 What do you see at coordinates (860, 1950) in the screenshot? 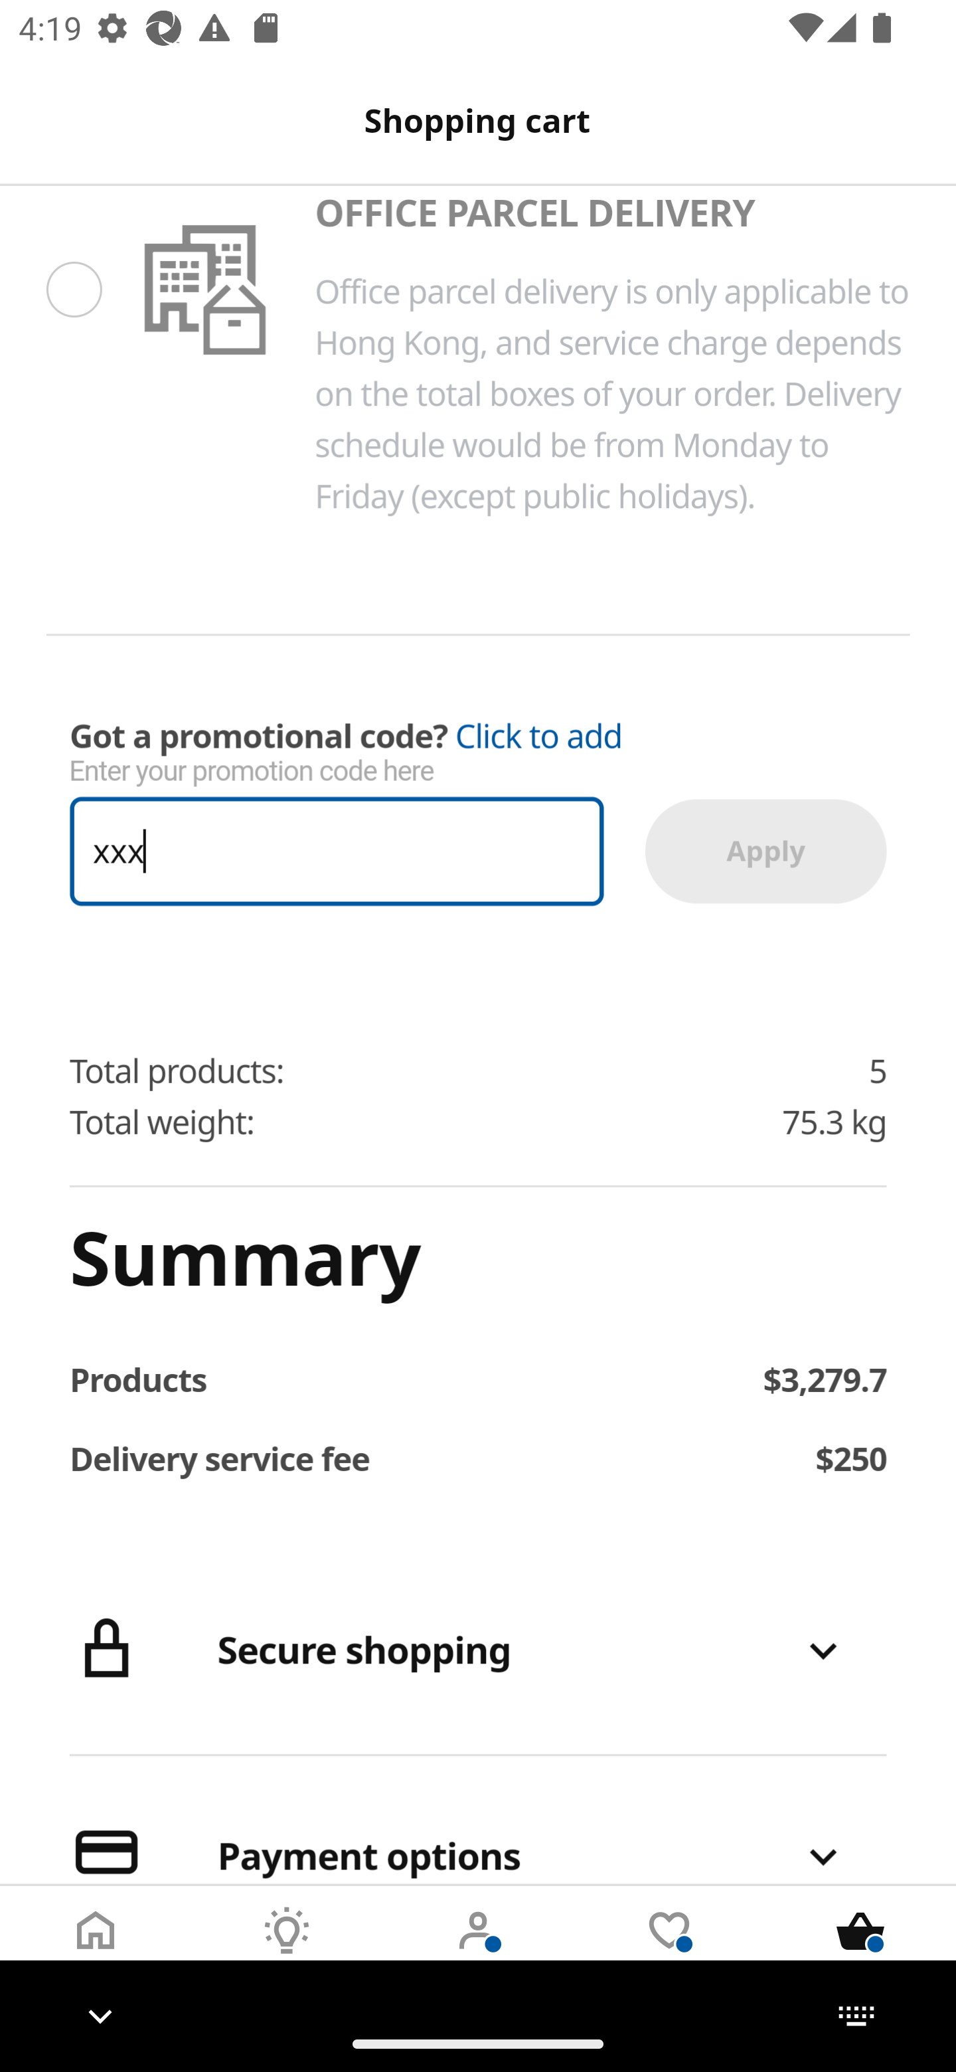
I see `Cart
Tab 5 of 5` at bounding box center [860, 1950].